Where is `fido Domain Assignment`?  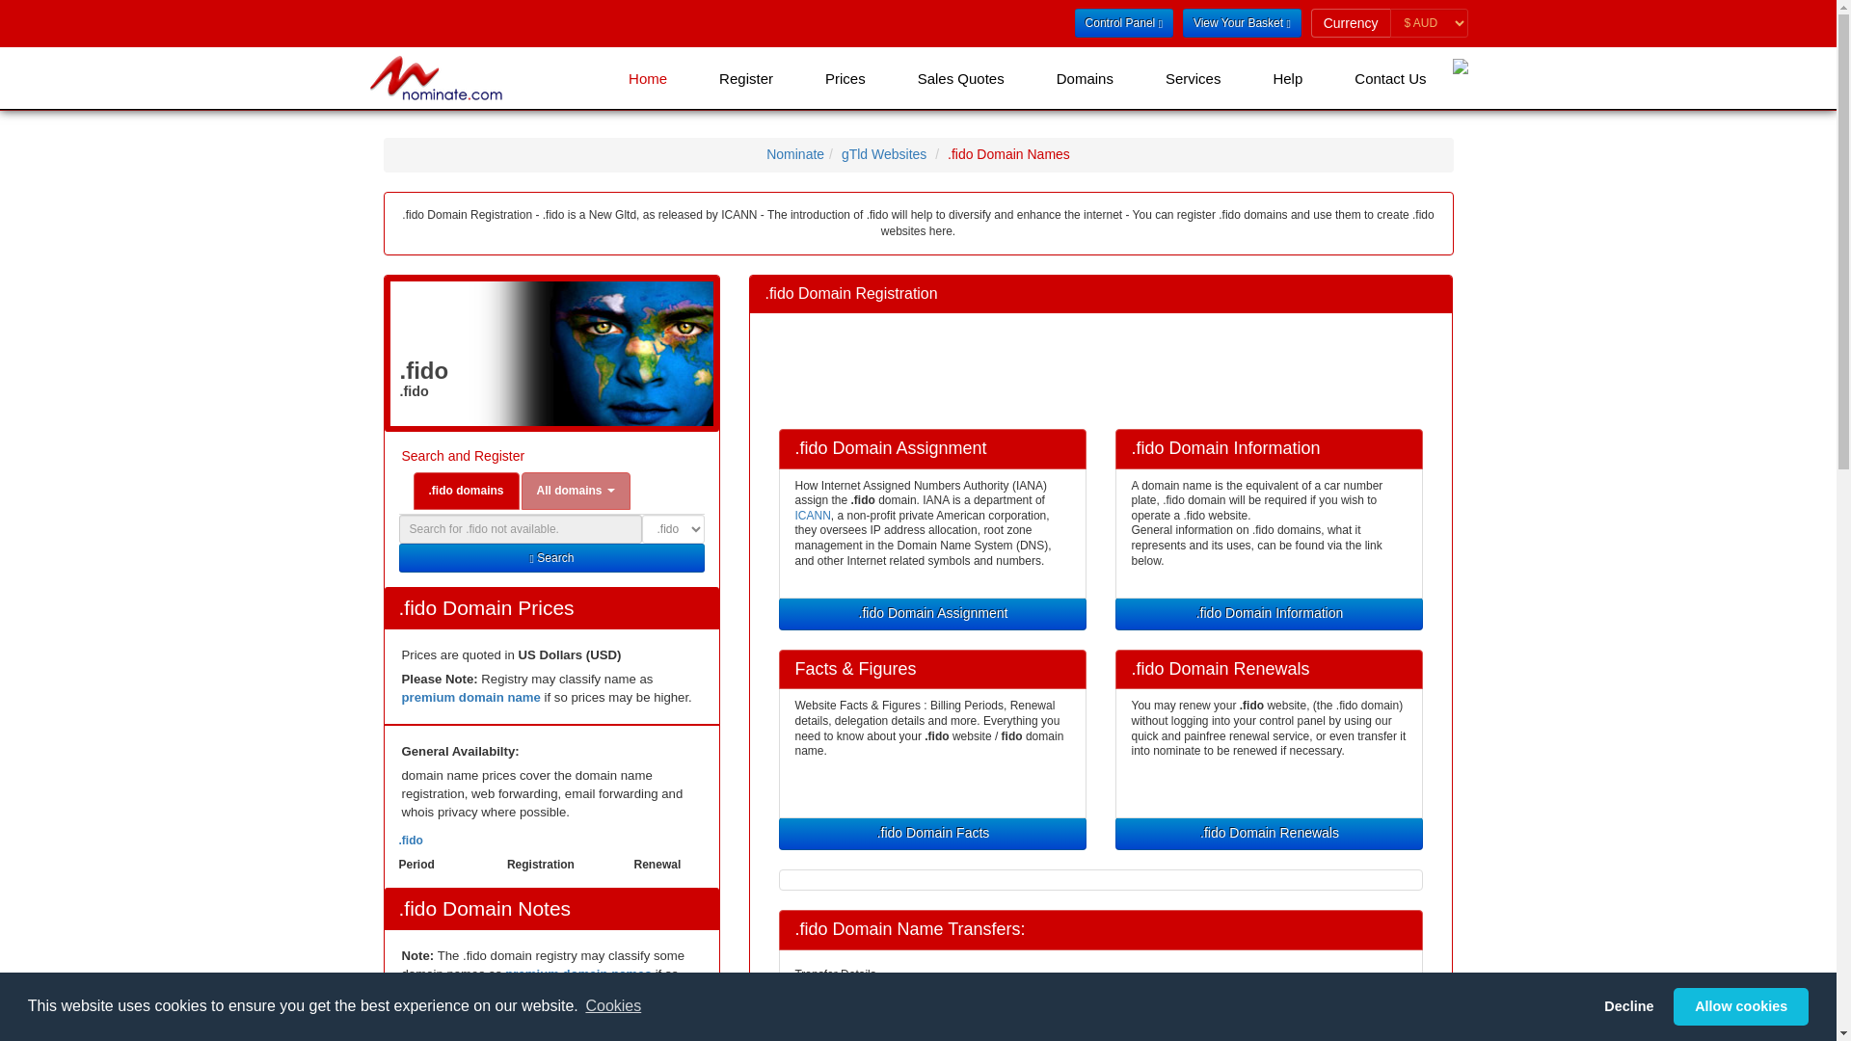 fido Domain Assignment is located at coordinates (933, 613).